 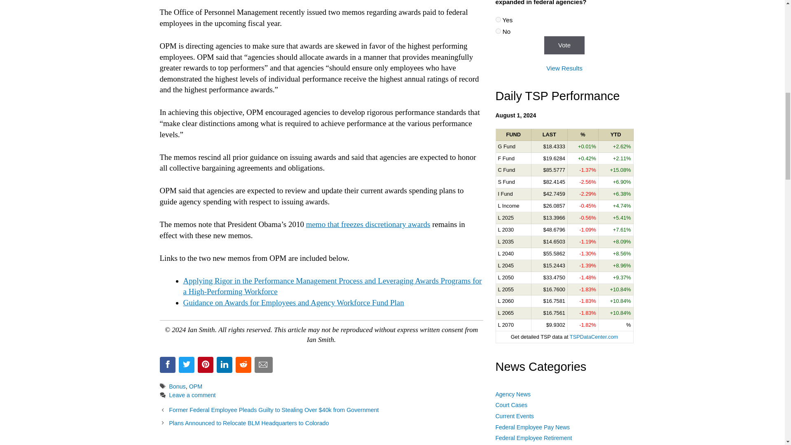 What do you see at coordinates (564, 68) in the screenshot?
I see `View Results Of This Poll` at bounding box center [564, 68].